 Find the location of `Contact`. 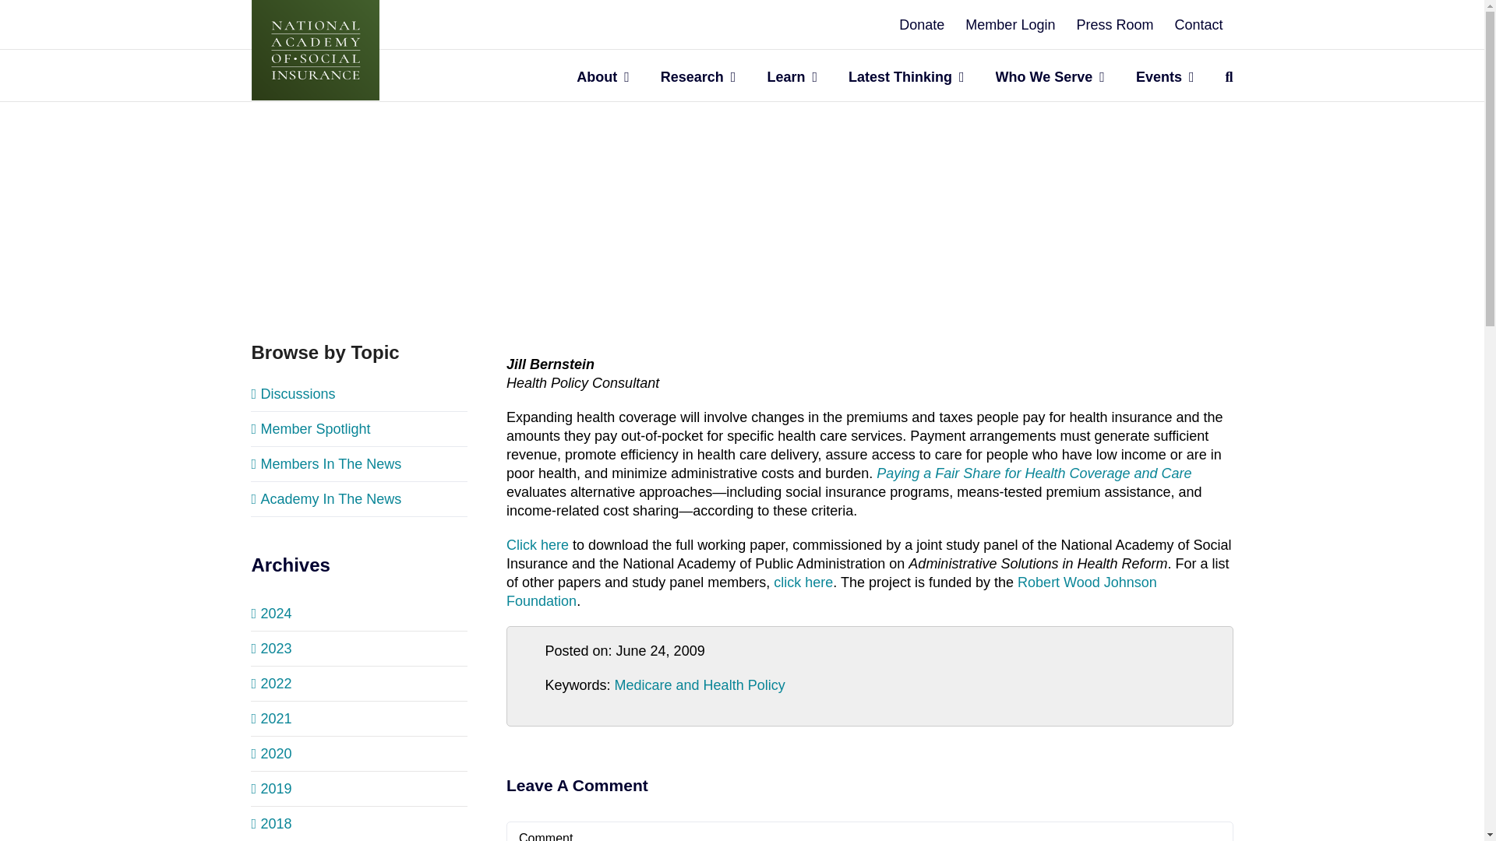

Contact is located at coordinates (1198, 24).